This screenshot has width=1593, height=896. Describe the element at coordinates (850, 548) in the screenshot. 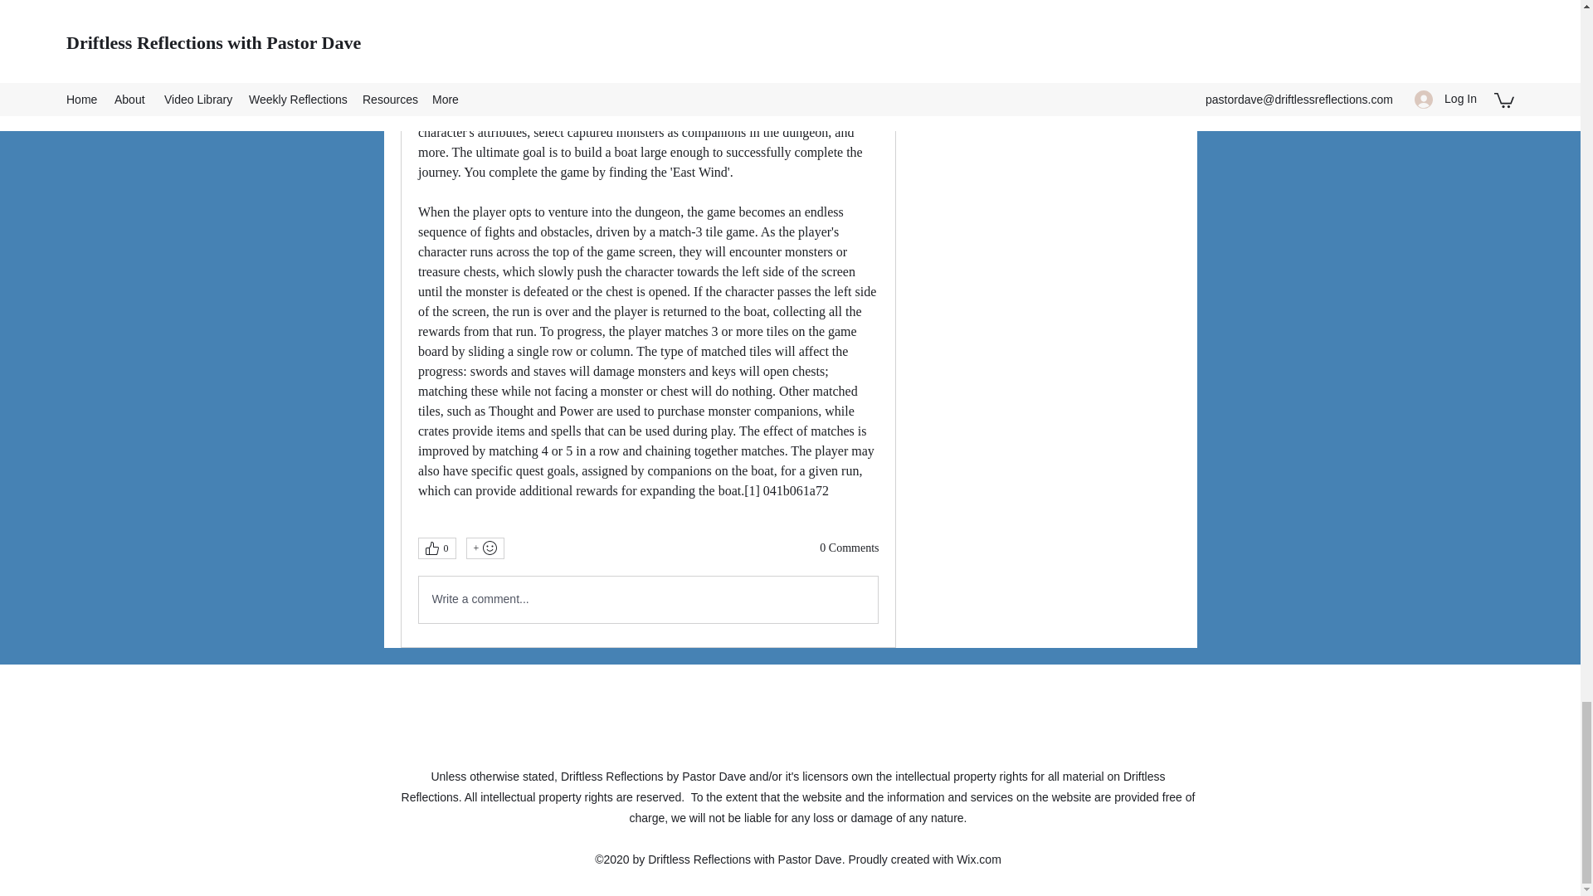

I see `0 Comments` at that location.